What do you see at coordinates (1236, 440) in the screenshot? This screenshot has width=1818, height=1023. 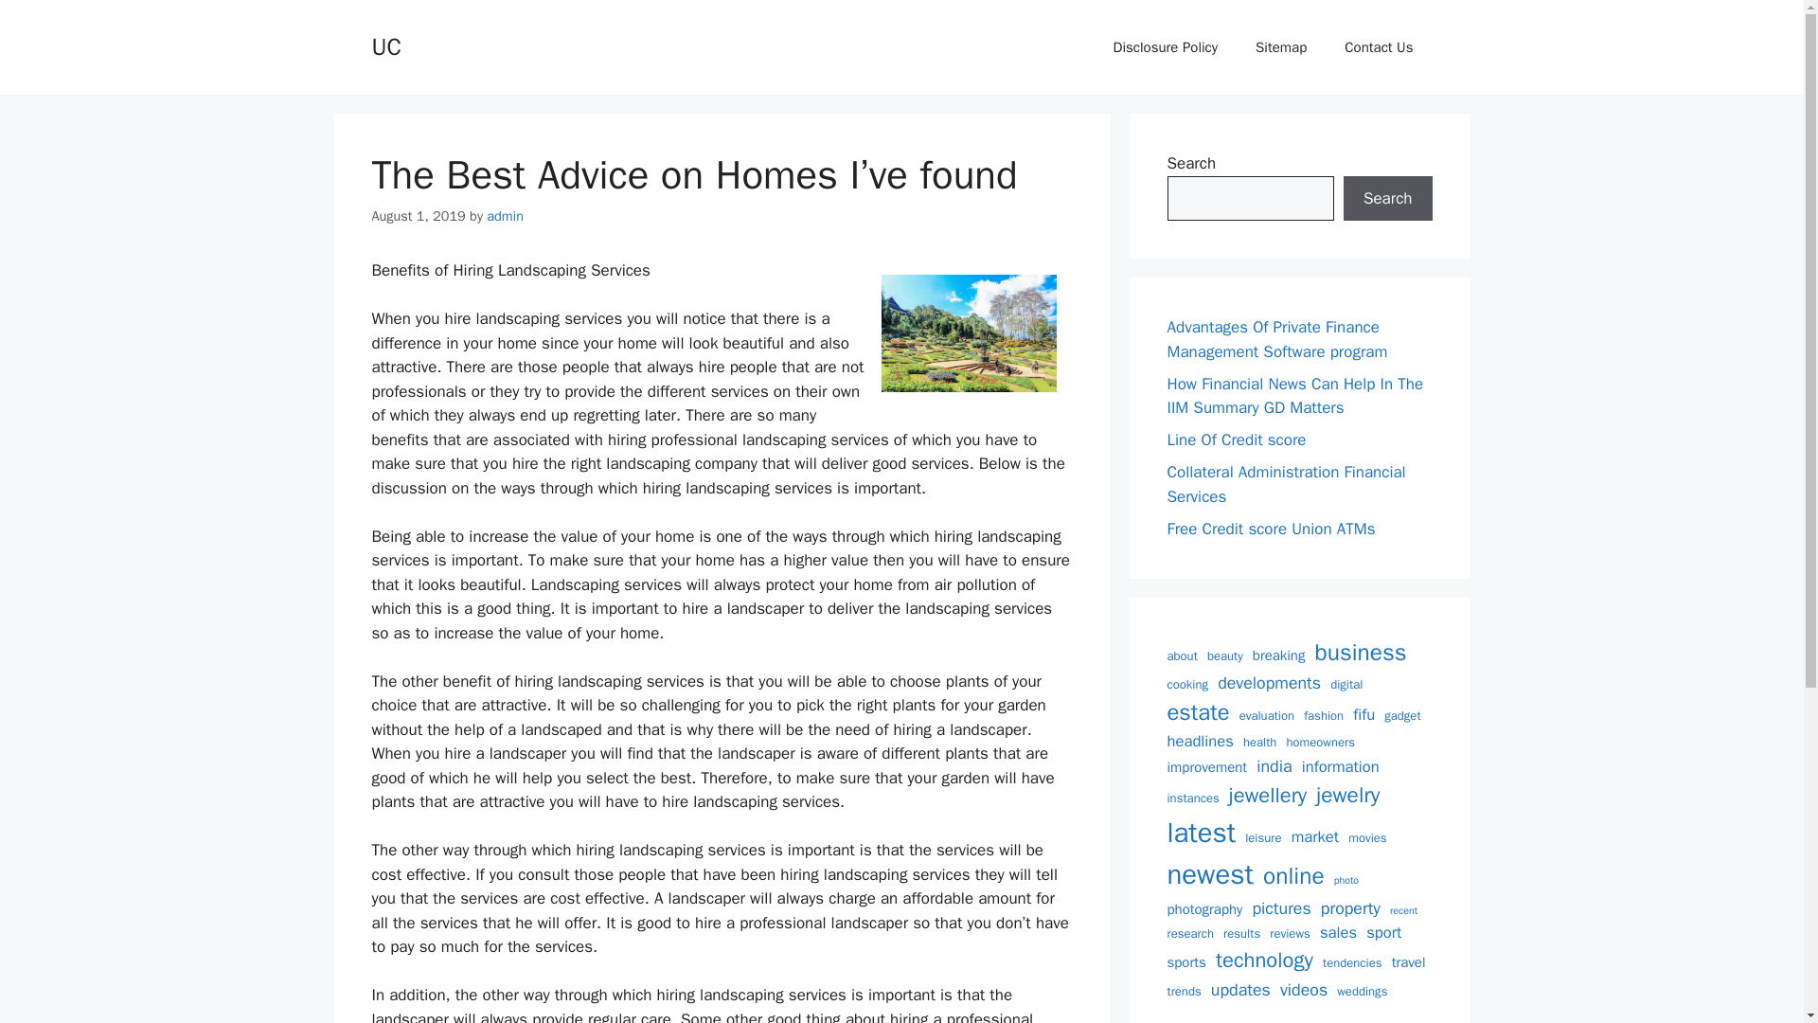 I see `Line Of Credit score` at bounding box center [1236, 440].